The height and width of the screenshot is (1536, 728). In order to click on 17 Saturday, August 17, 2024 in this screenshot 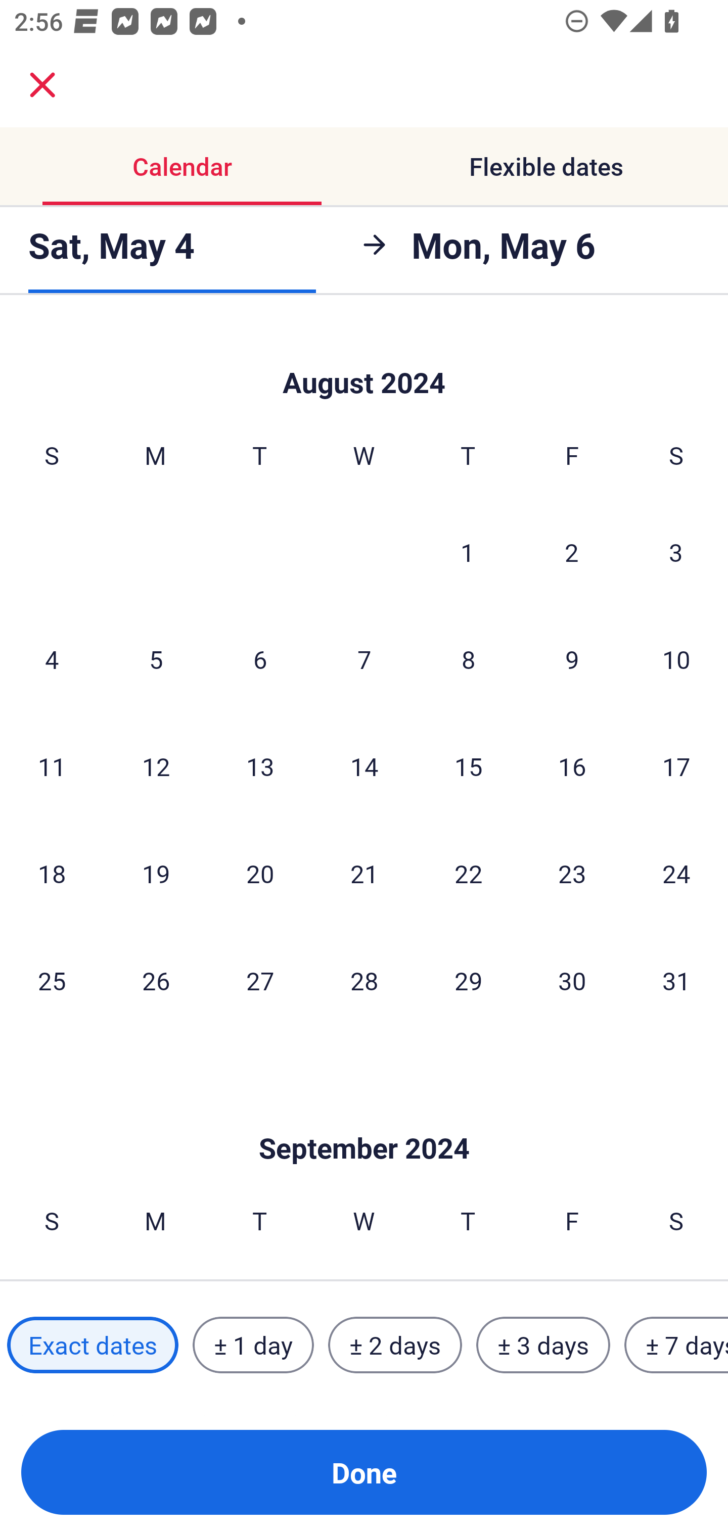, I will do `click(676, 766)`.